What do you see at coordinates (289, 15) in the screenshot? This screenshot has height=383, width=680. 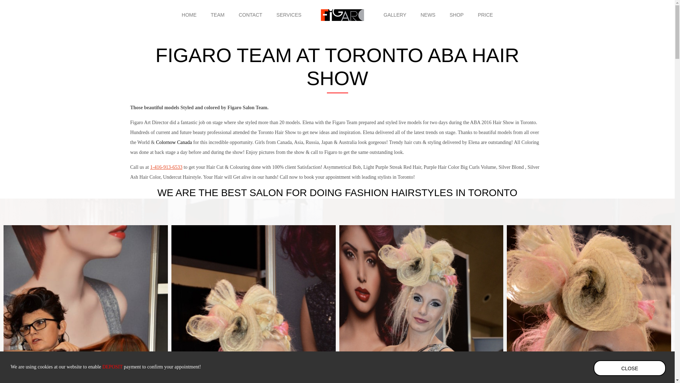 I see `SERVICES` at bounding box center [289, 15].